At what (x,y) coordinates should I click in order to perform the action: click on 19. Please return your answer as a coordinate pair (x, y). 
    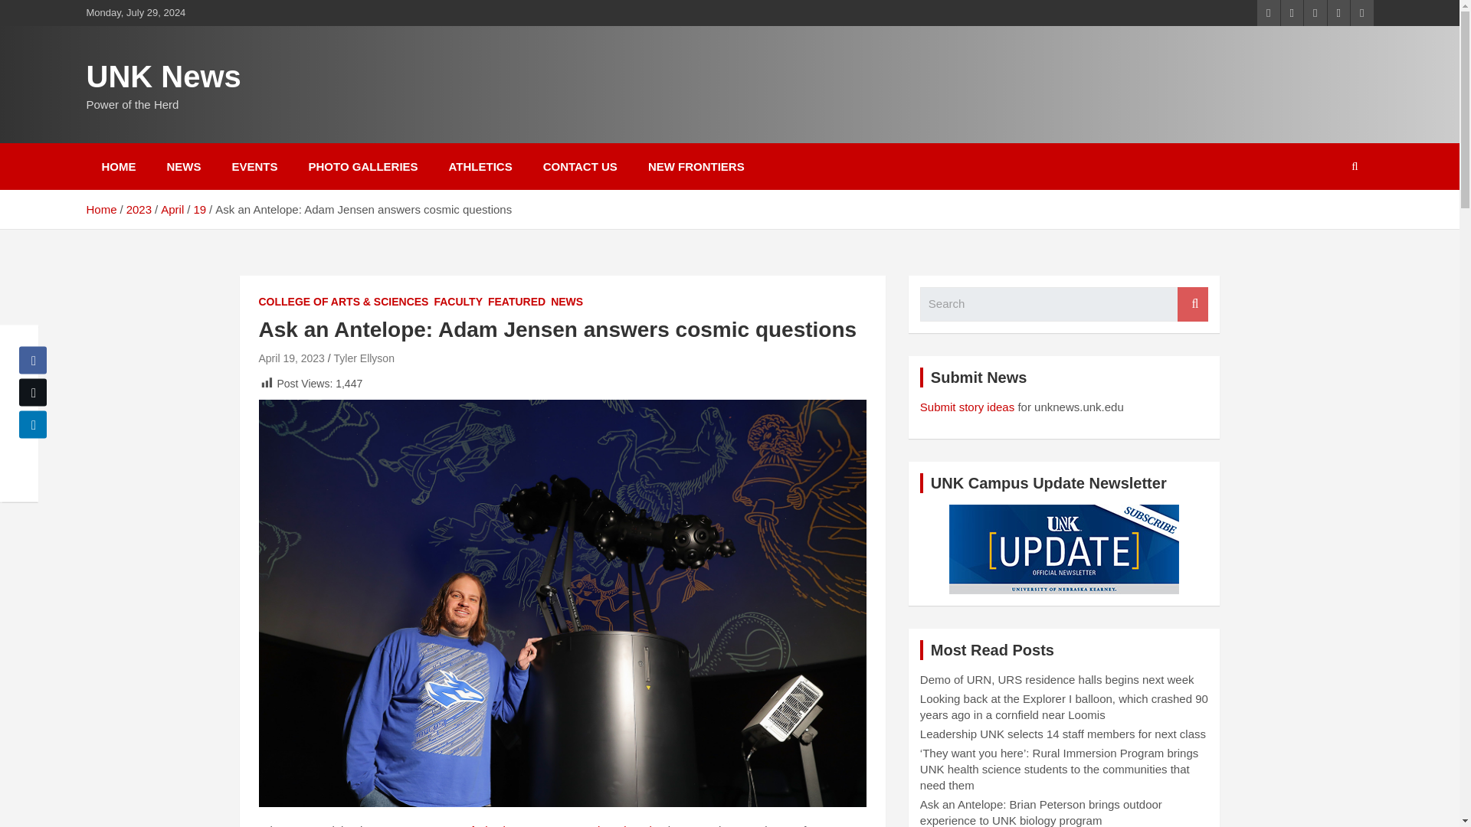
    Looking at the image, I should click on (199, 208).